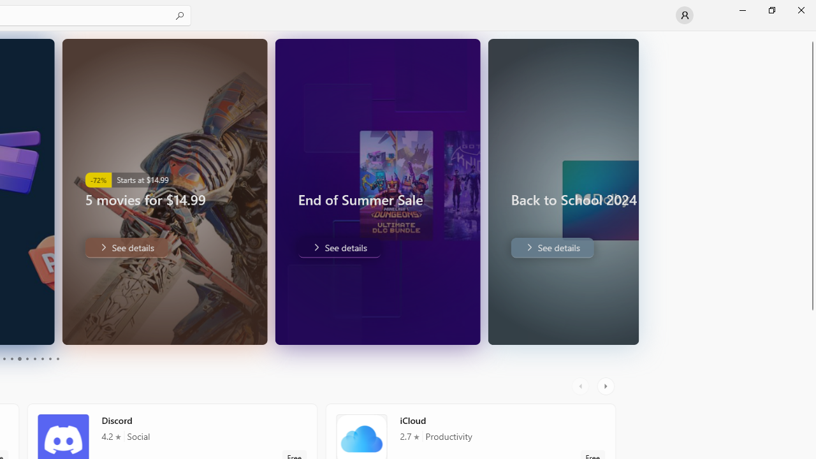  I want to click on Page 7, so click(34, 358).